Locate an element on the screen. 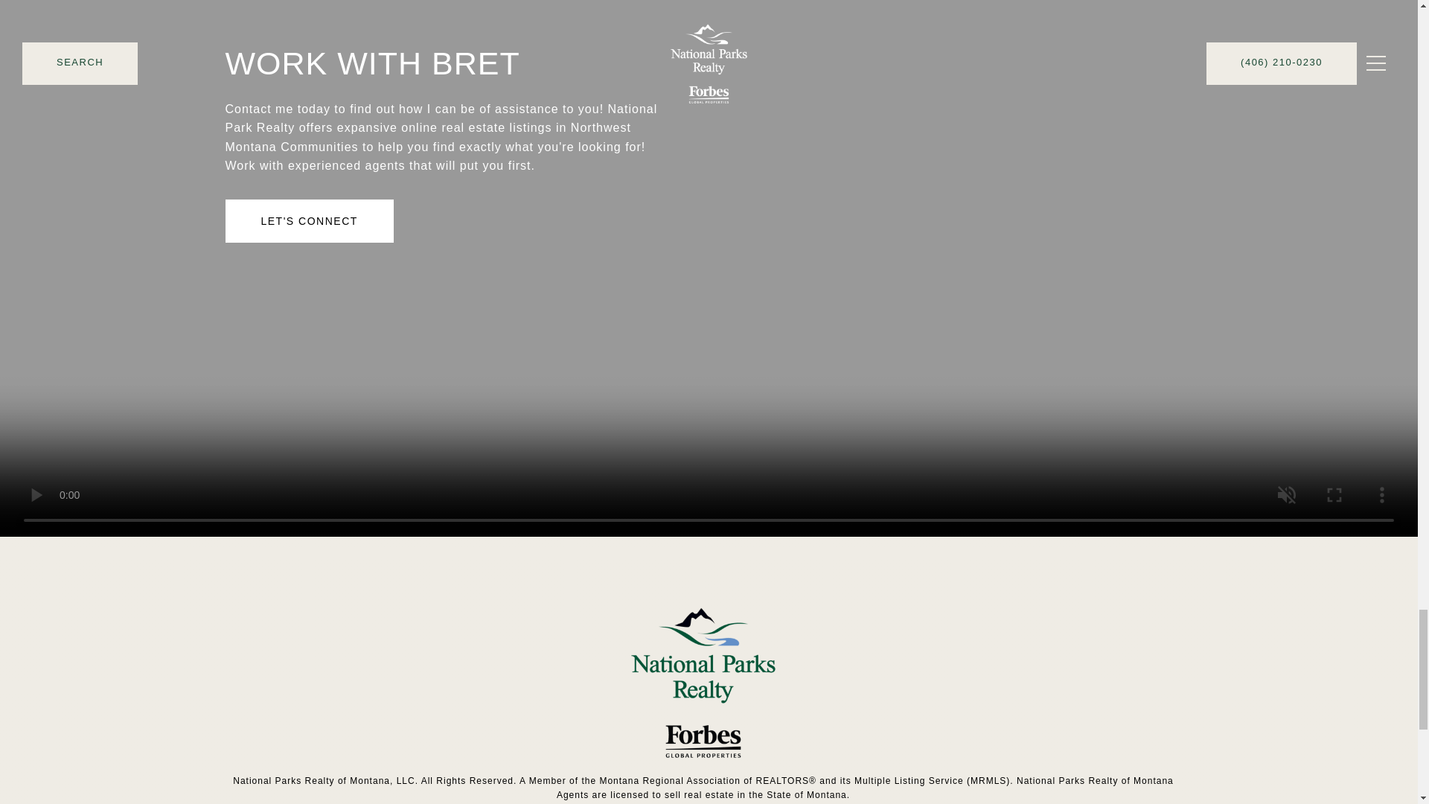 Image resolution: width=1429 pixels, height=804 pixels. LET'S CONNECT is located at coordinates (308, 220).